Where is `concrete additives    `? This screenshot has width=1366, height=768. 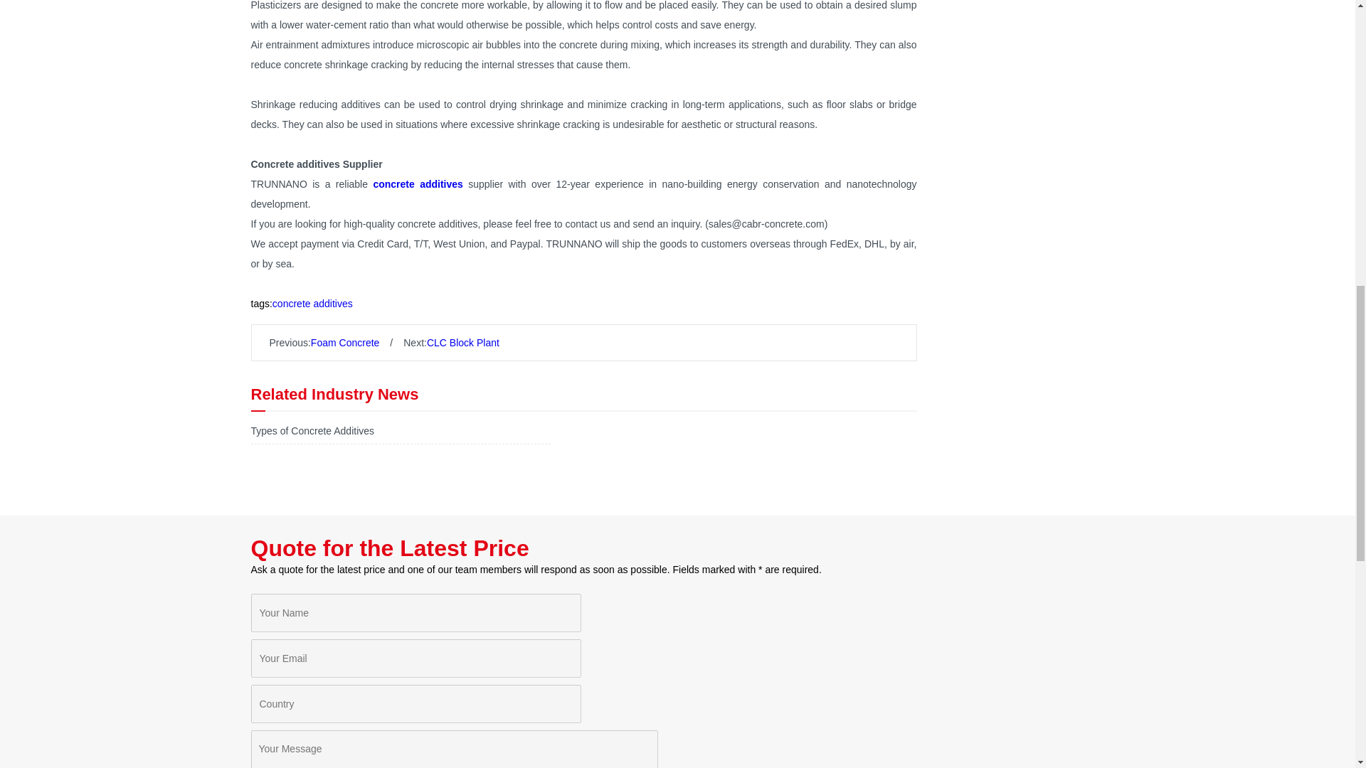
concrete additives     is located at coordinates (317, 304).